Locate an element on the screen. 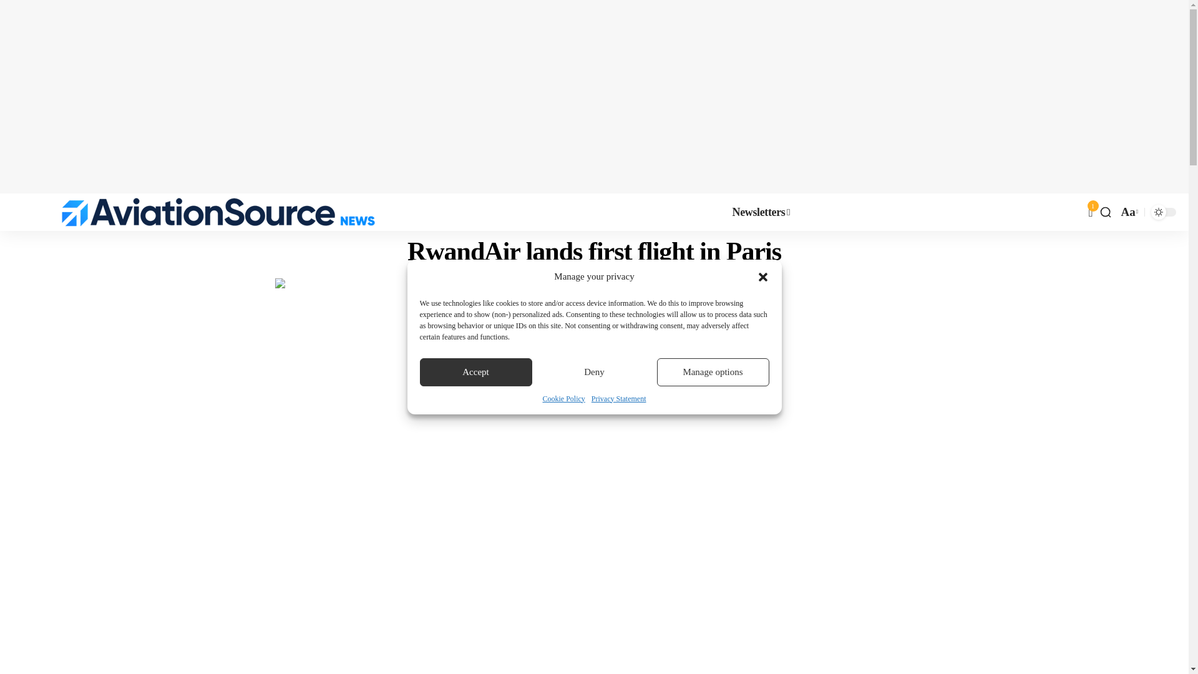 This screenshot has width=1198, height=674. Aa is located at coordinates (1128, 212).